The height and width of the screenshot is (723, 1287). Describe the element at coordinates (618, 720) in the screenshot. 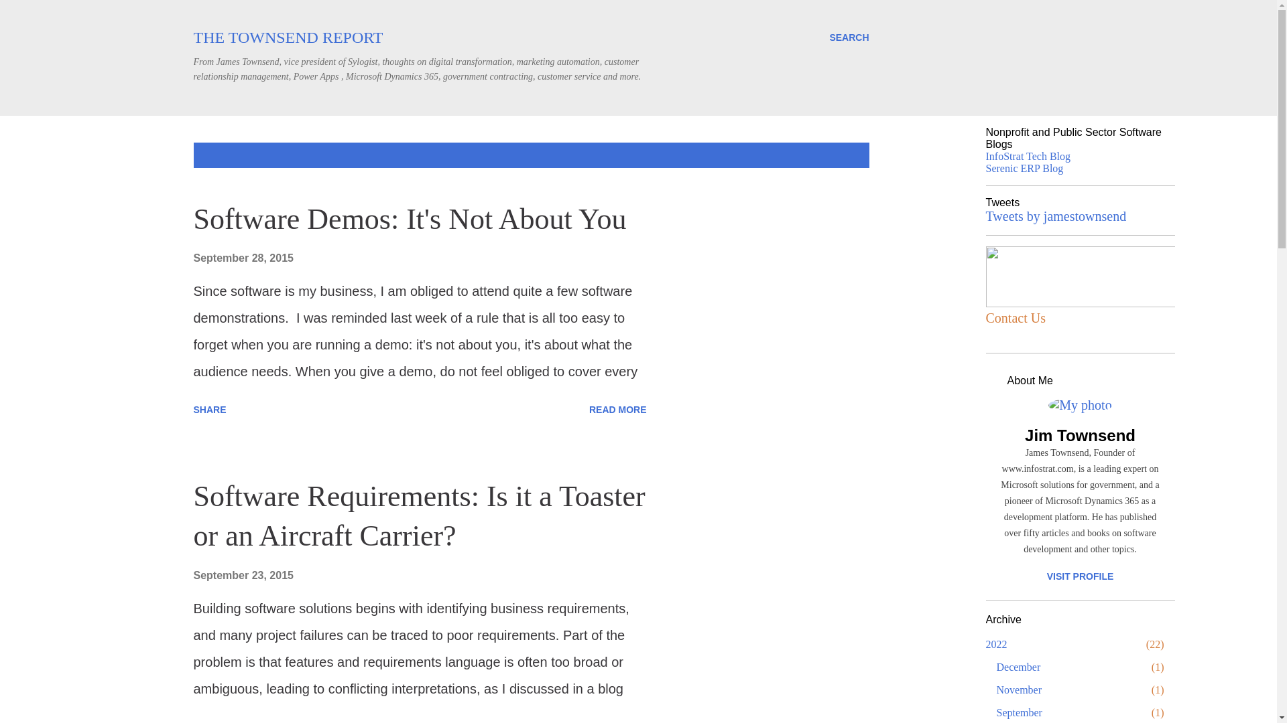

I see `READ MORE` at that location.